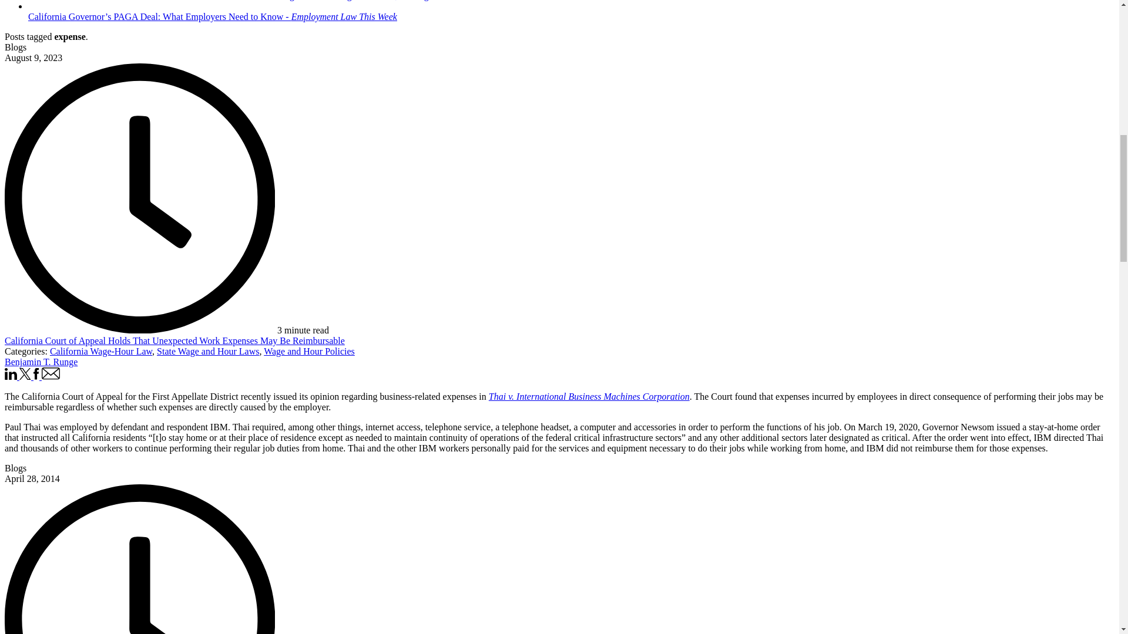 This screenshot has width=1128, height=634. Describe the element at coordinates (51, 376) in the screenshot. I see `Email` at that location.